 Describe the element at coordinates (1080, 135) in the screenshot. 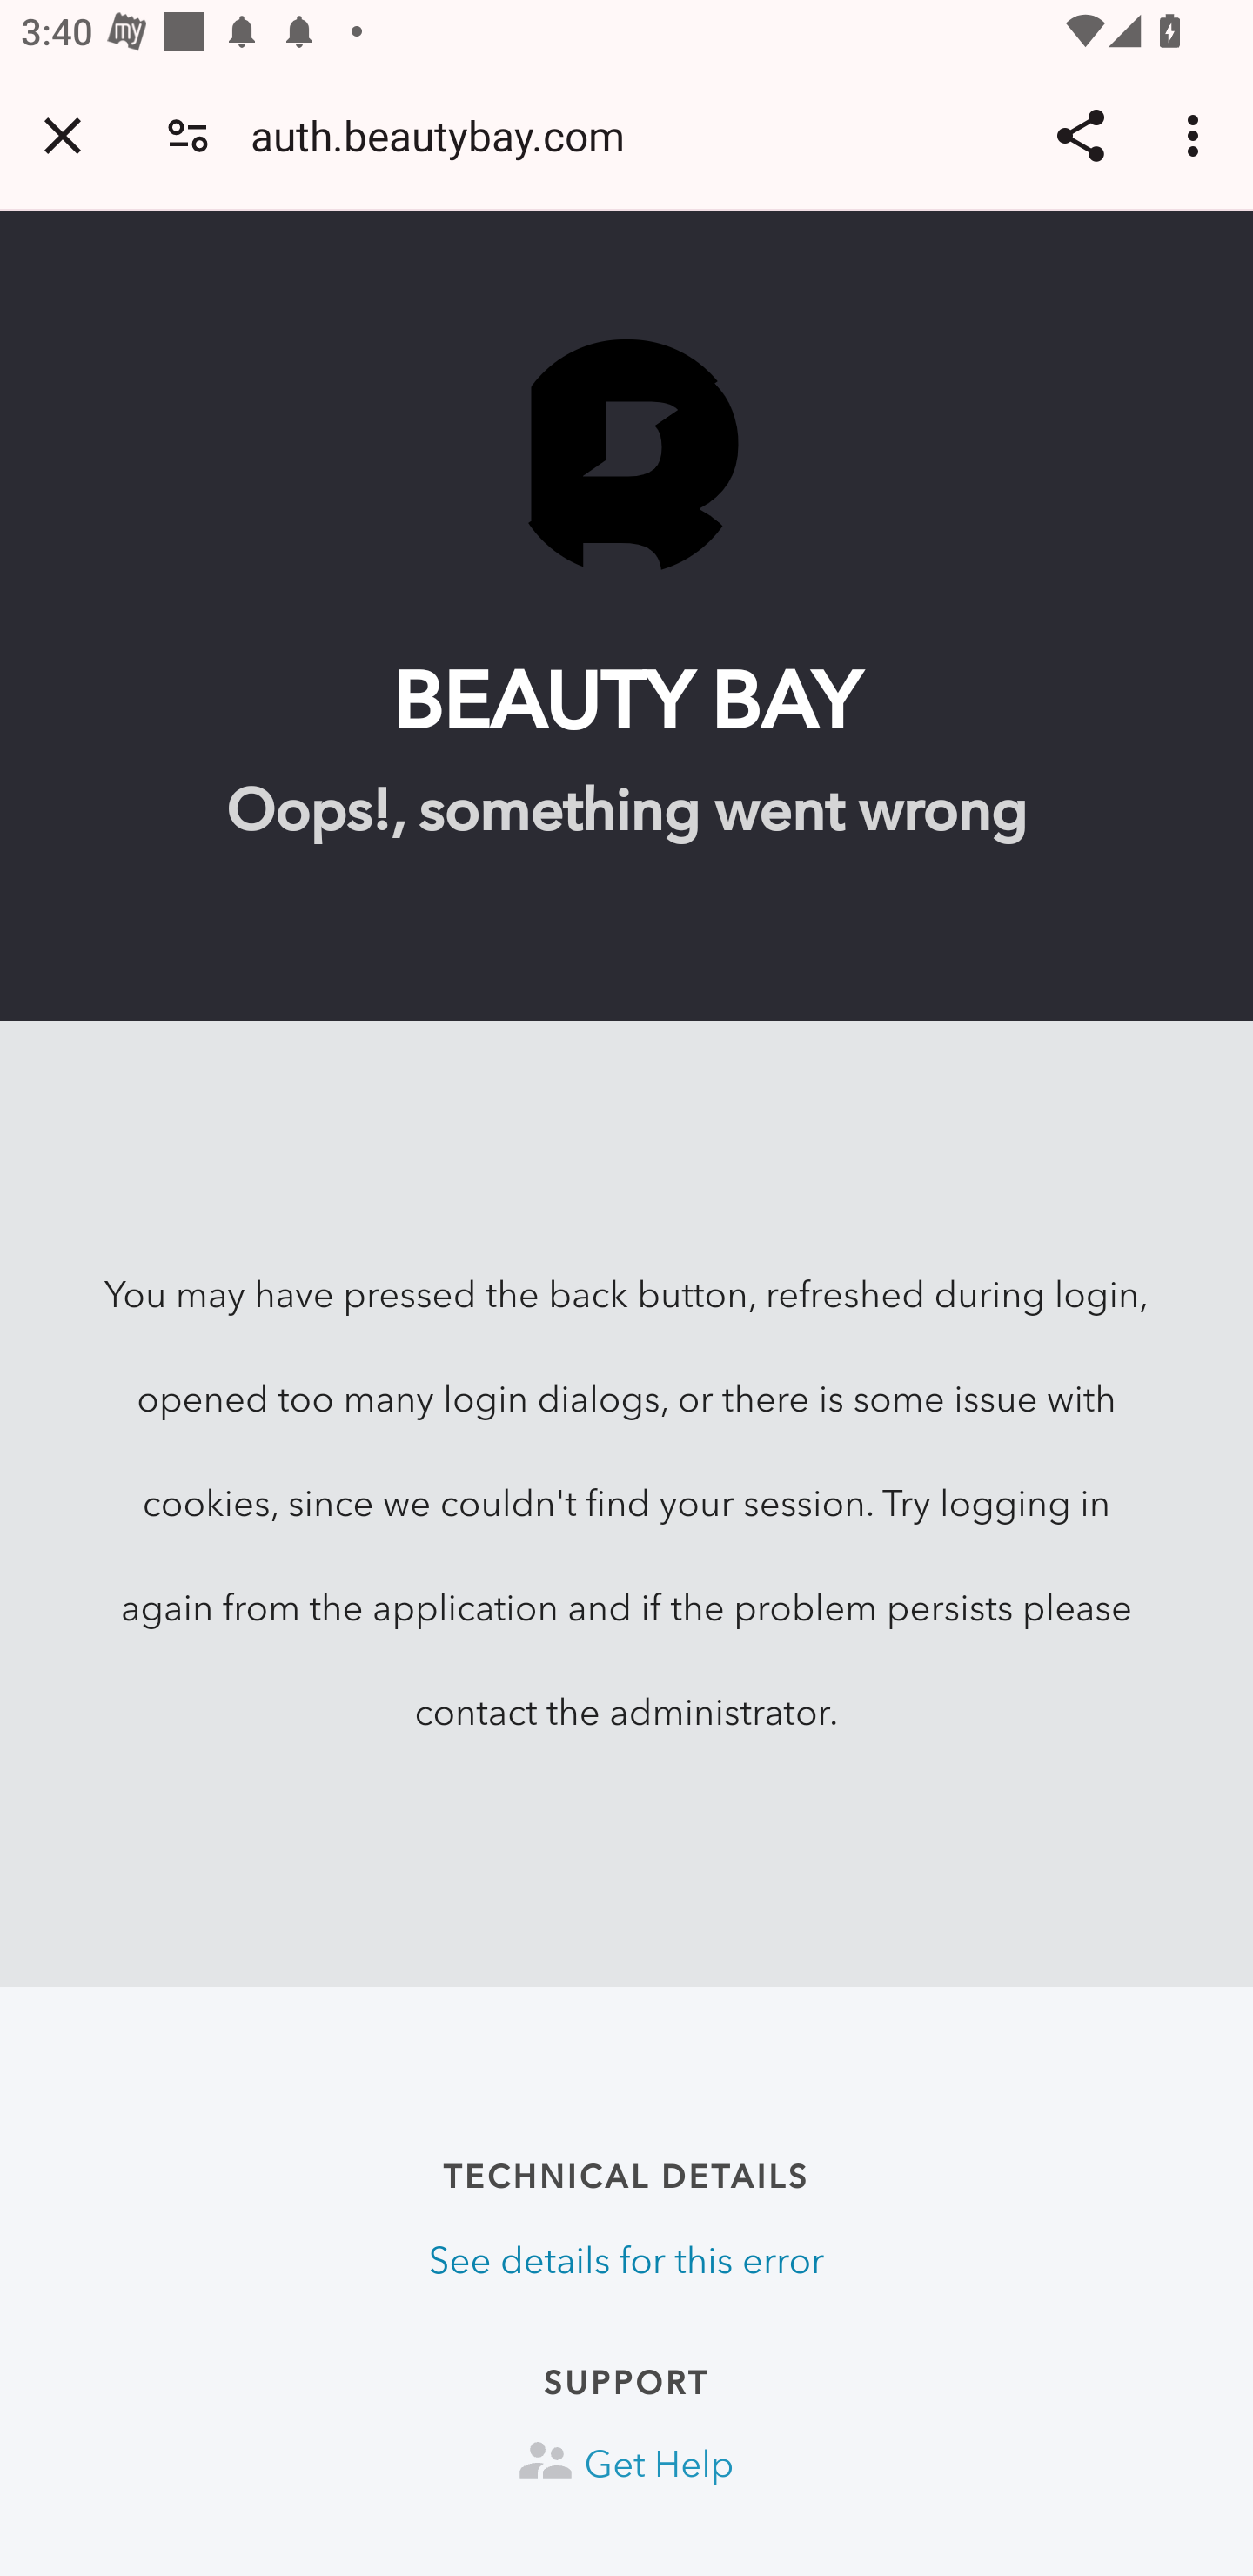

I see `Share` at that location.